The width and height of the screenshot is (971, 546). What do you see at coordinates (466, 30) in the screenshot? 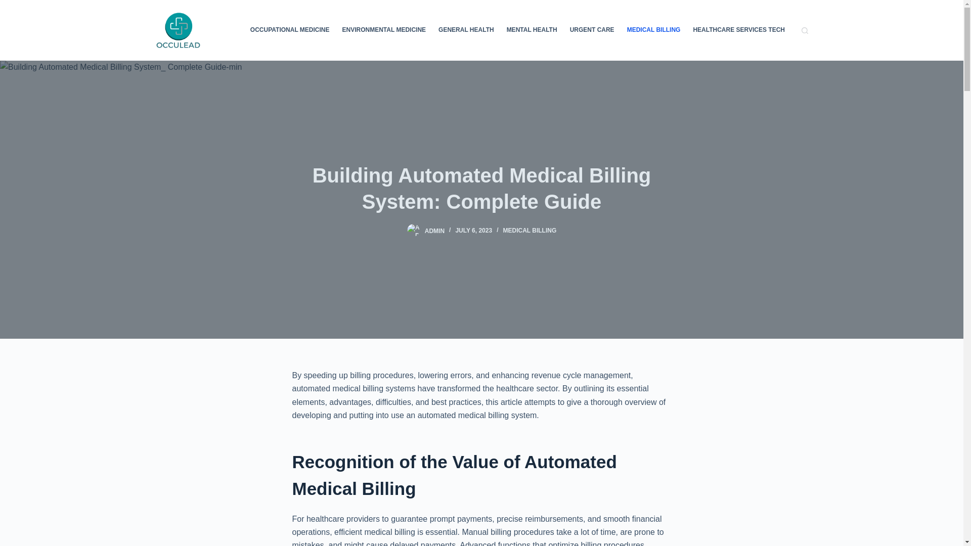
I see `GENERAL HEALTH` at bounding box center [466, 30].